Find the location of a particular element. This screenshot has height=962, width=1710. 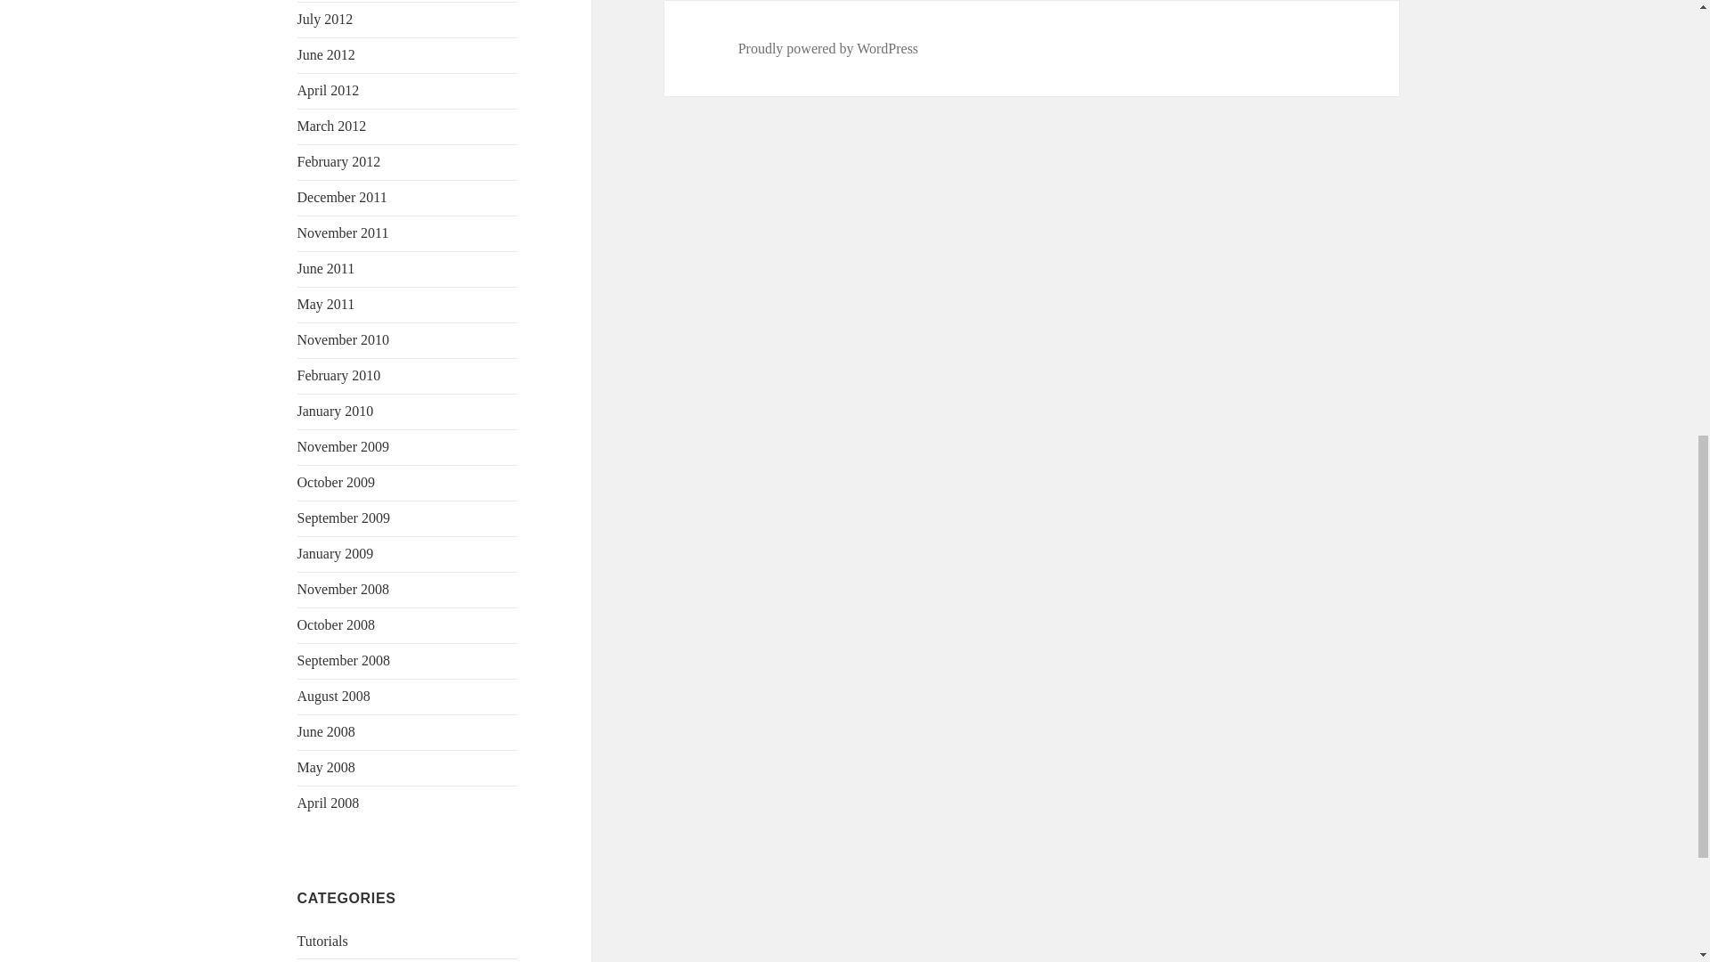

November 2011 is located at coordinates (344, 232).